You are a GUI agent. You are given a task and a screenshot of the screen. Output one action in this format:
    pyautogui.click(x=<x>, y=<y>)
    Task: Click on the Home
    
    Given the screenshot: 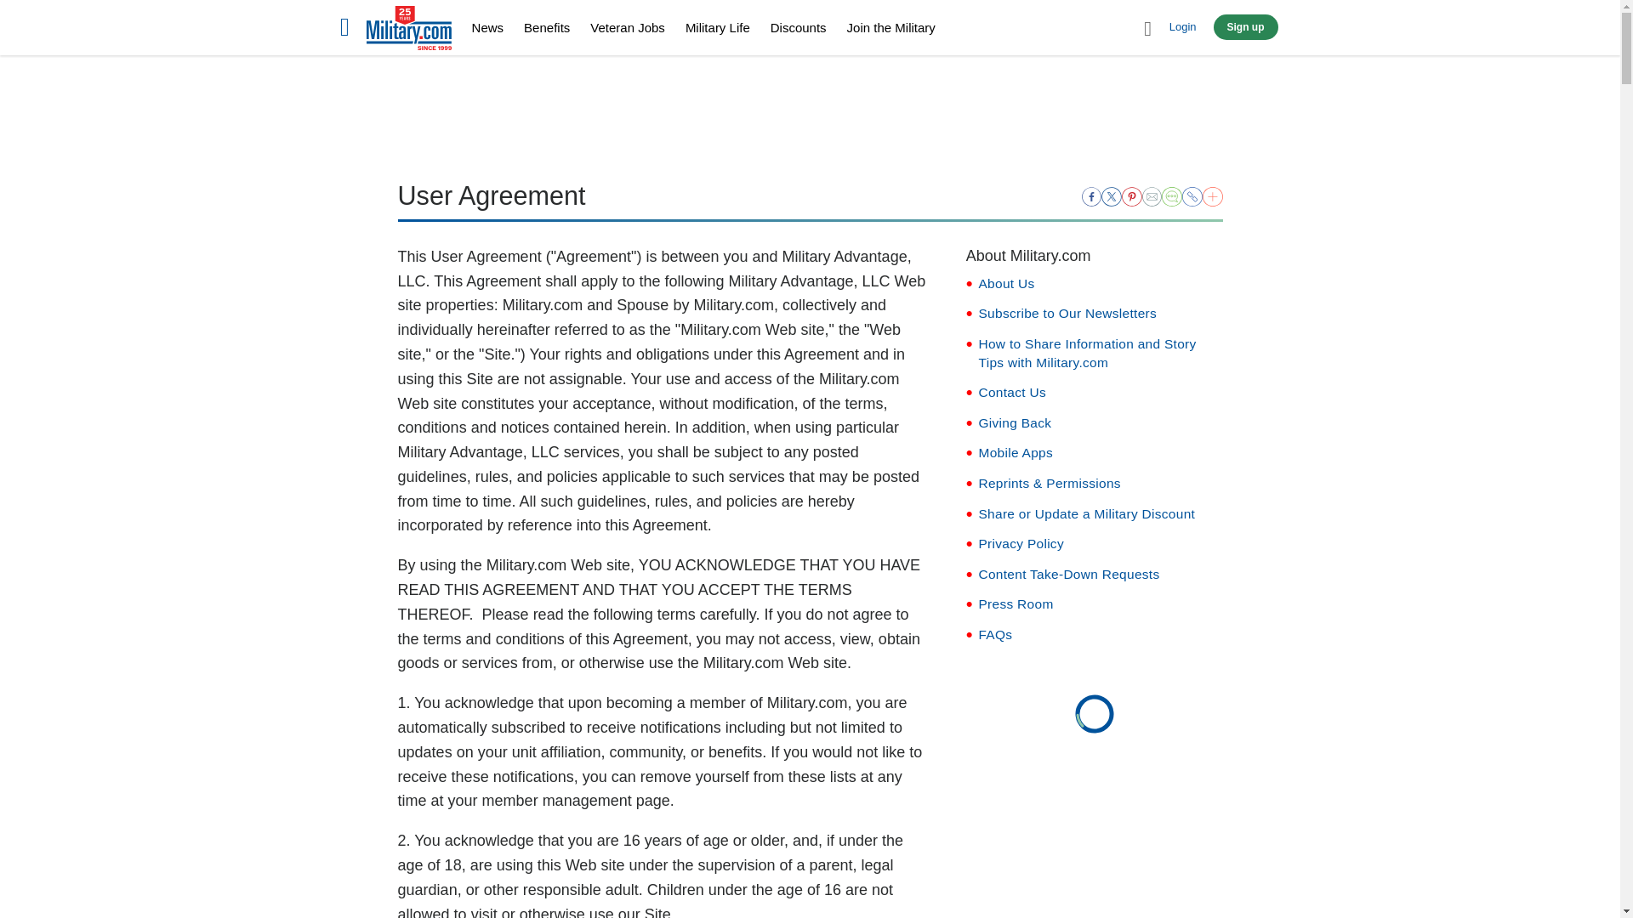 What is the action you would take?
    pyautogui.click(x=408, y=31)
    